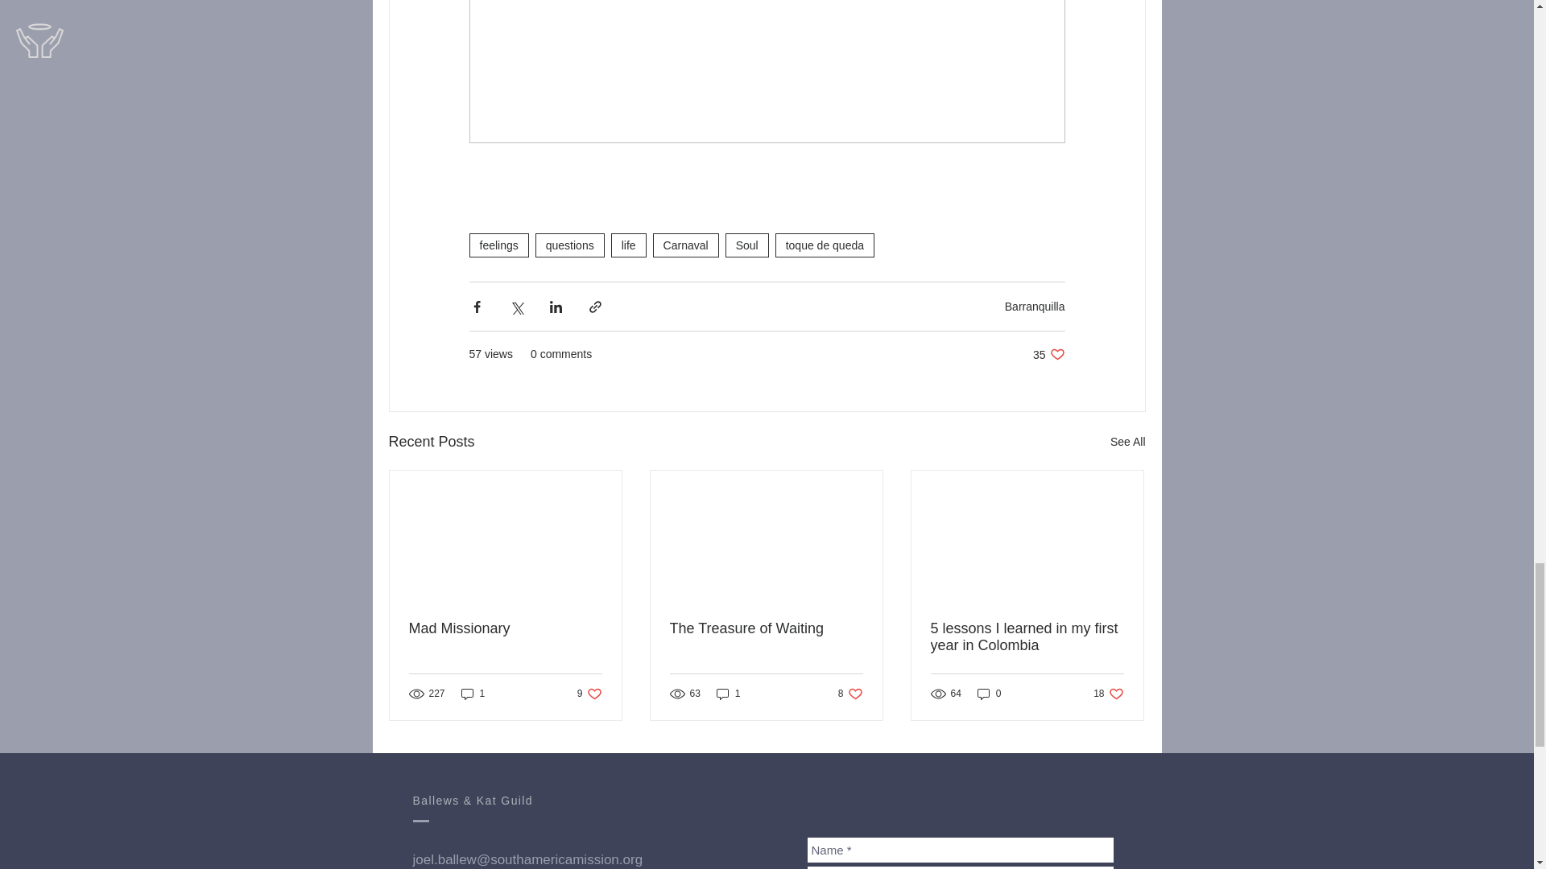 This screenshot has width=1546, height=869. Describe the element at coordinates (506, 628) in the screenshot. I see `questions` at that location.